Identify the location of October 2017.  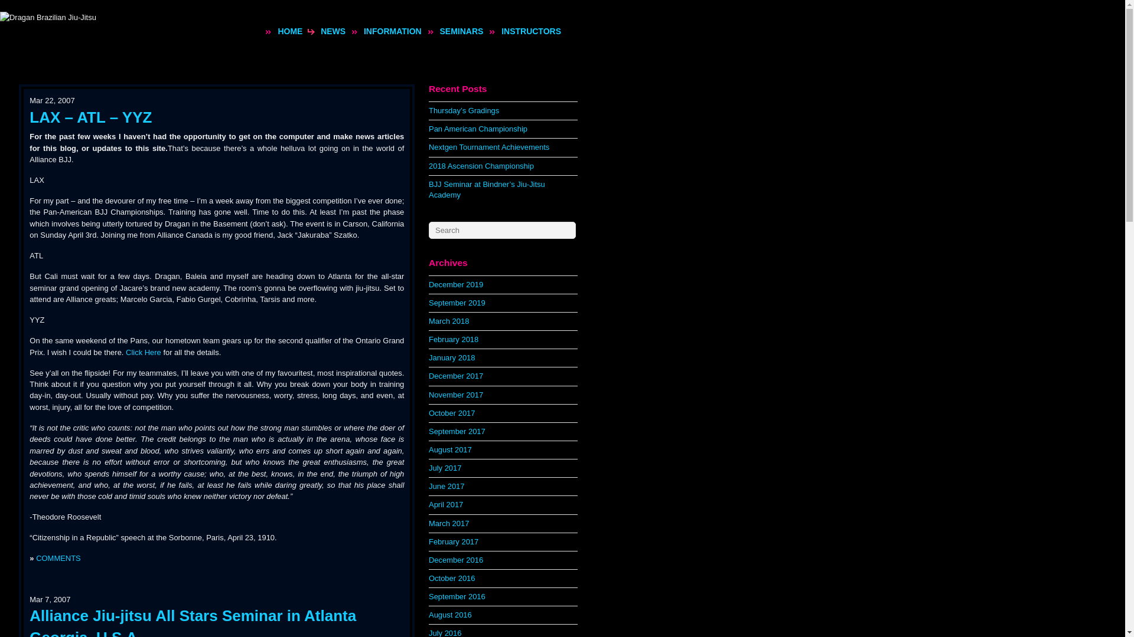
(451, 413).